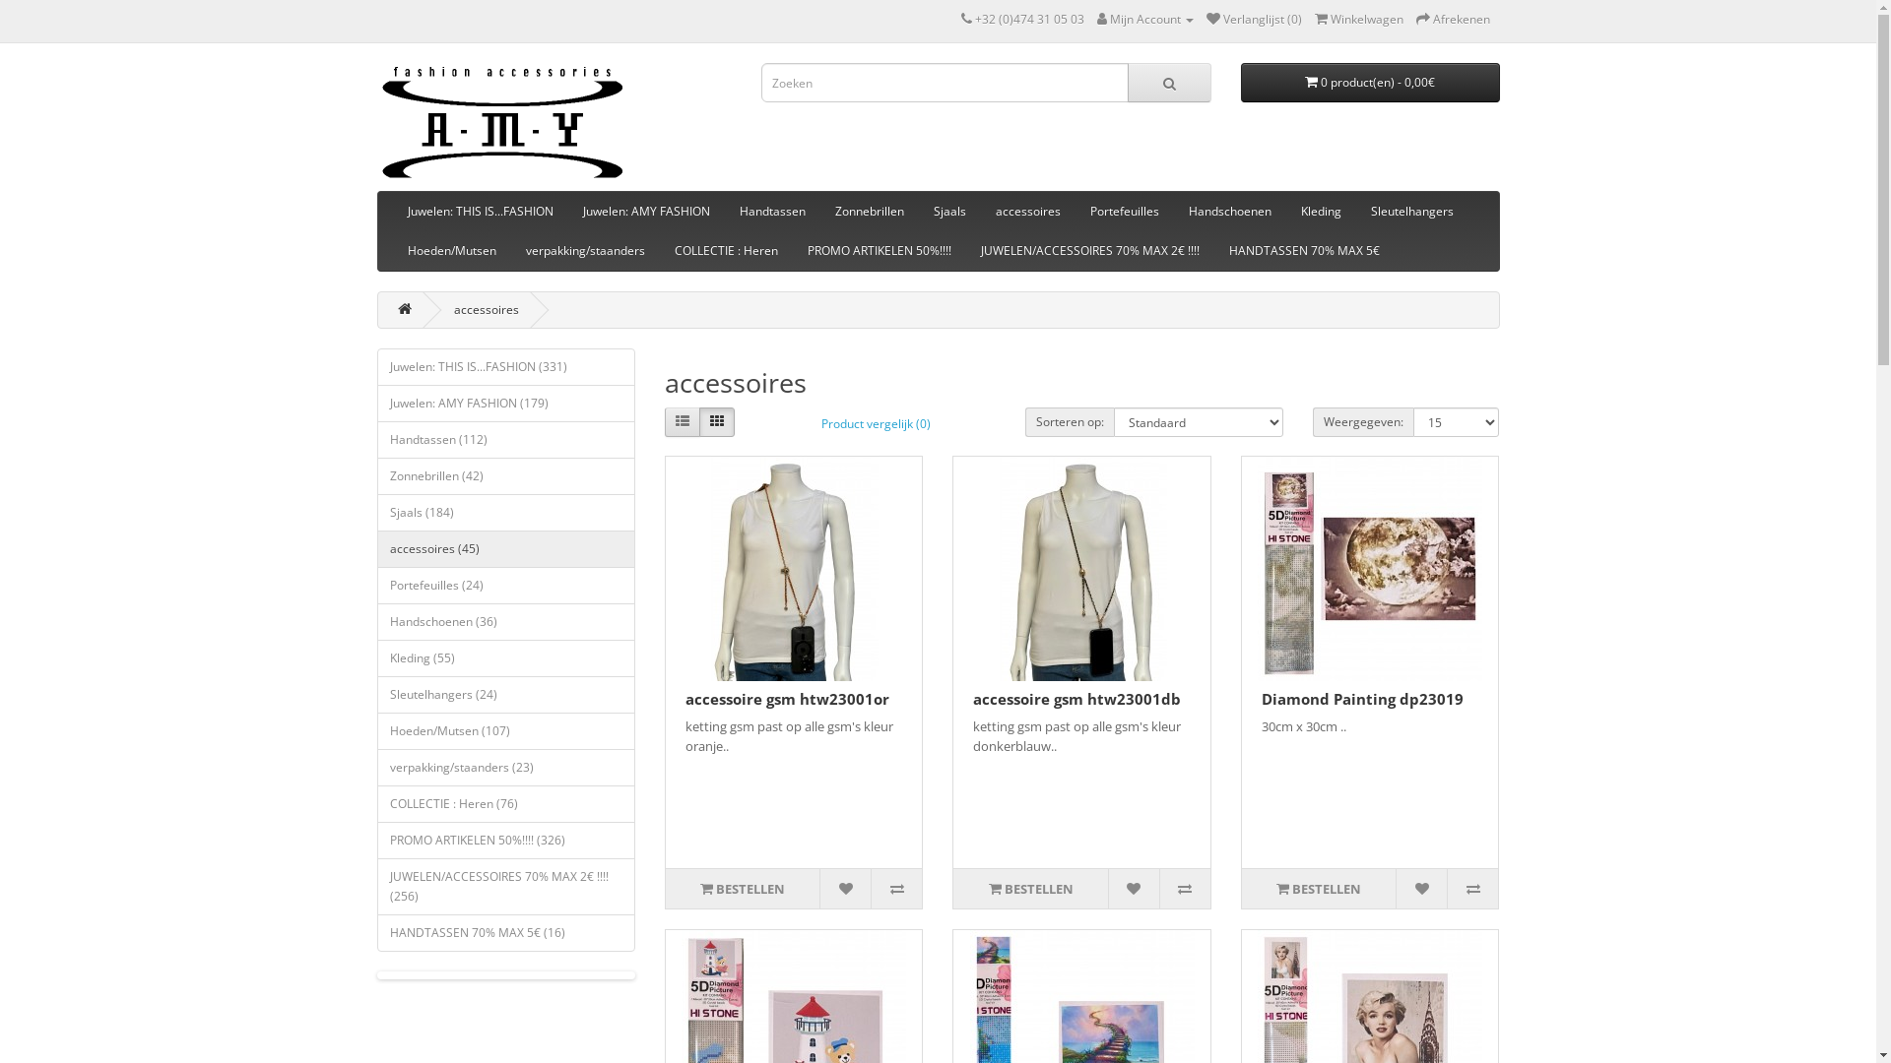 Image resolution: width=1891 pixels, height=1063 pixels. What do you see at coordinates (506, 586) in the screenshot?
I see `Portefeuilles (24)` at bounding box center [506, 586].